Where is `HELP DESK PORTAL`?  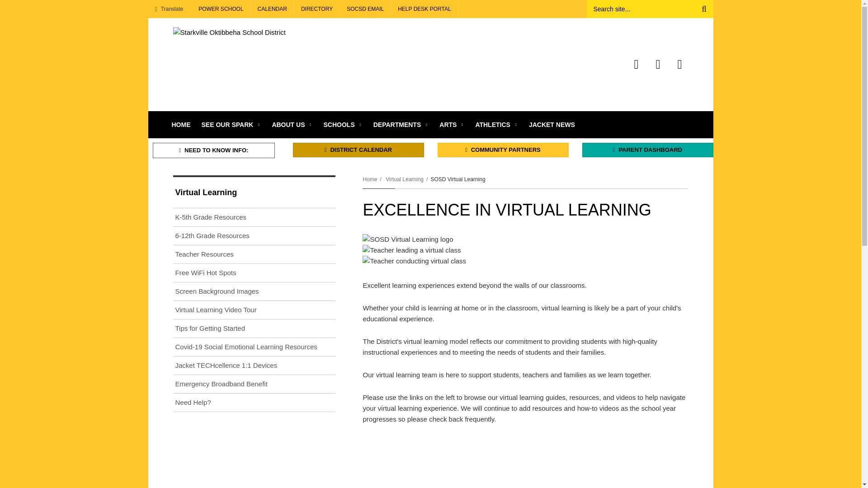 HELP DESK PORTAL is located at coordinates (425, 9).